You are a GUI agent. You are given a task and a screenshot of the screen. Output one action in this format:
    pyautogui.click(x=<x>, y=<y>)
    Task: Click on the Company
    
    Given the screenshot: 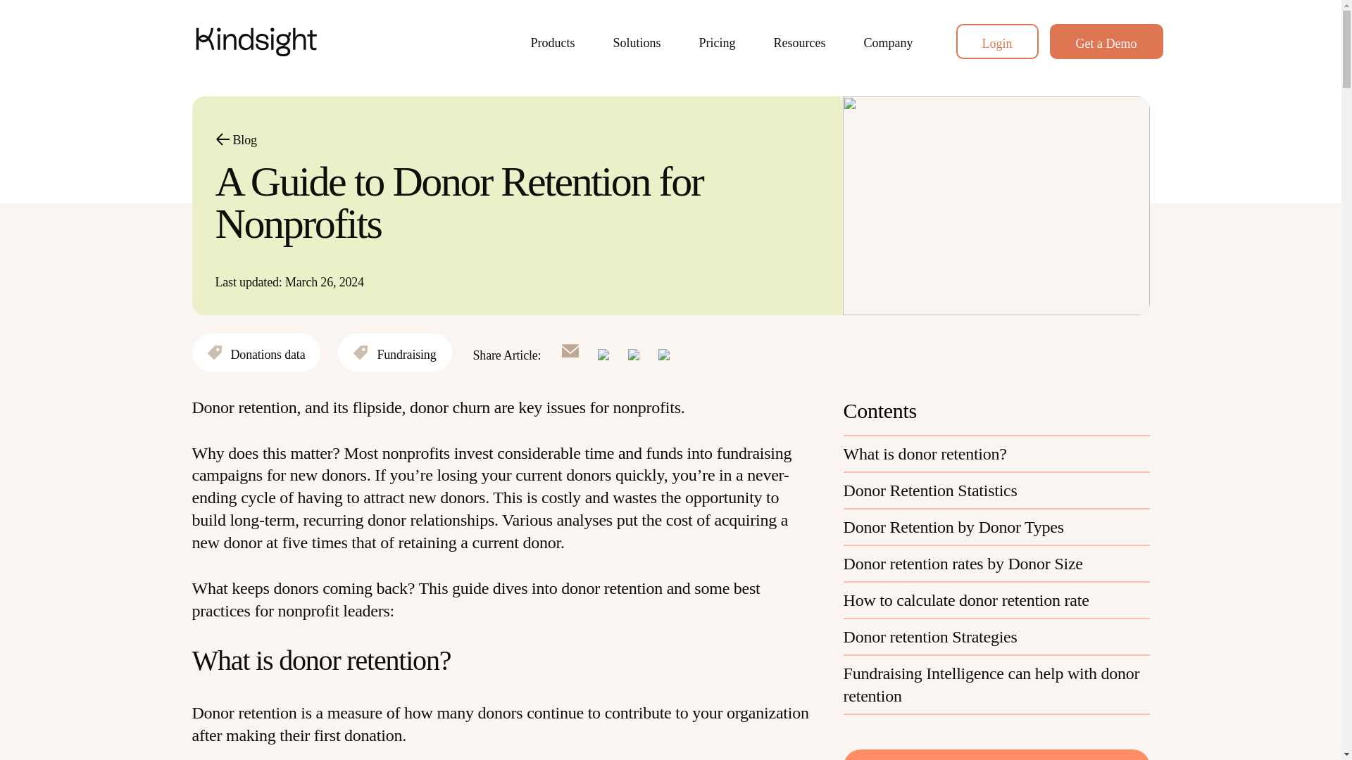 What is the action you would take?
    pyautogui.click(x=887, y=41)
    